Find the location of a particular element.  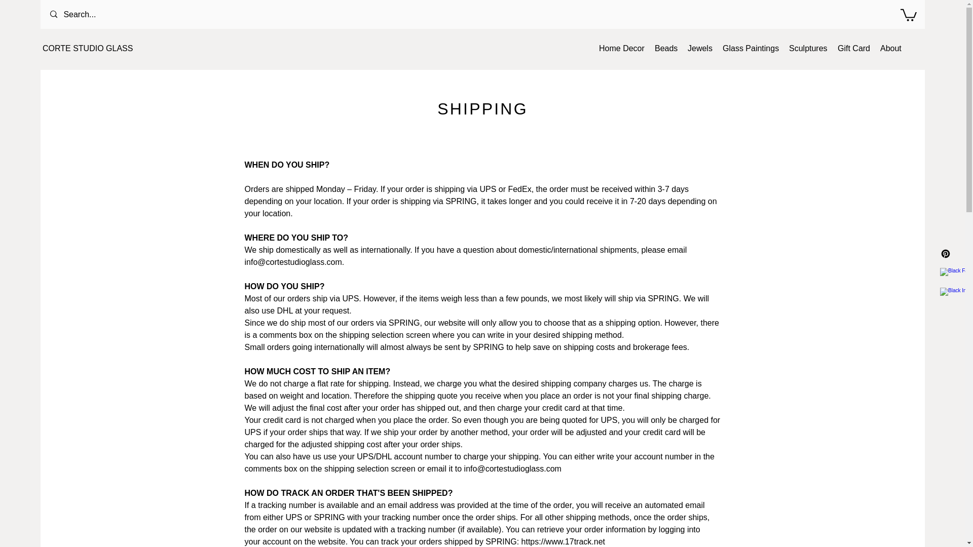

Sculptures is located at coordinates (808, 49).